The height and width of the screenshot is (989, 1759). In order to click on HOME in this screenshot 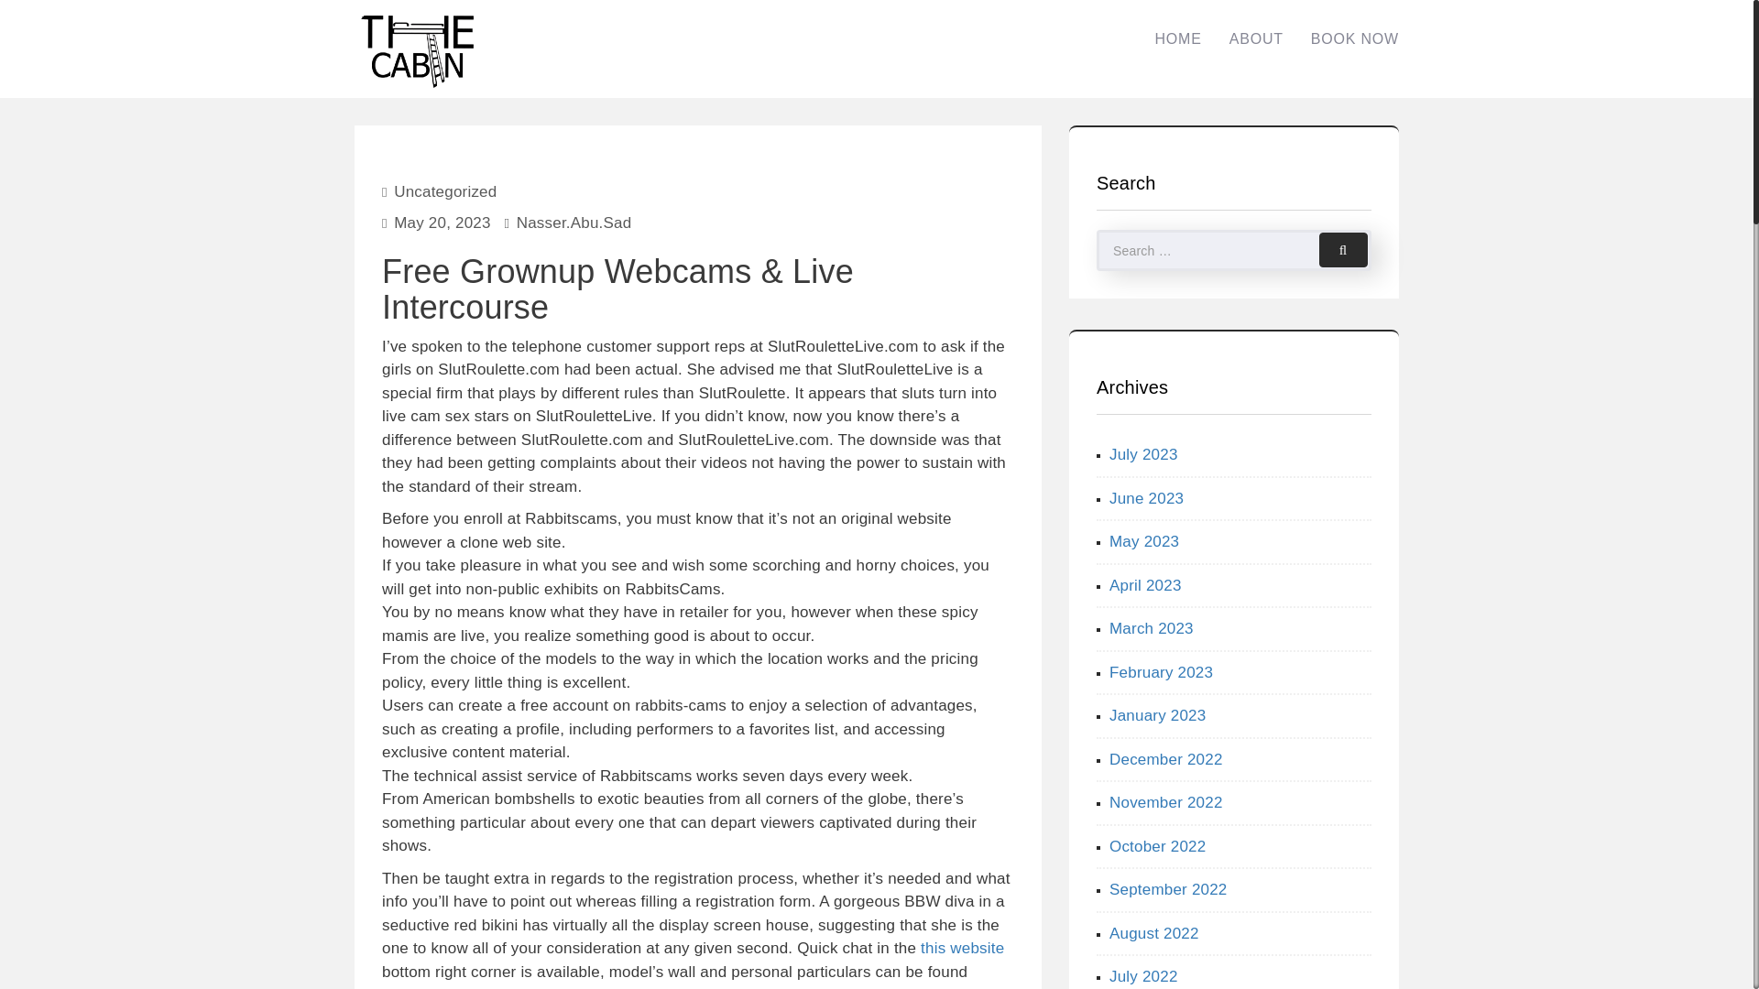, I will do `click(1177, 38)`.